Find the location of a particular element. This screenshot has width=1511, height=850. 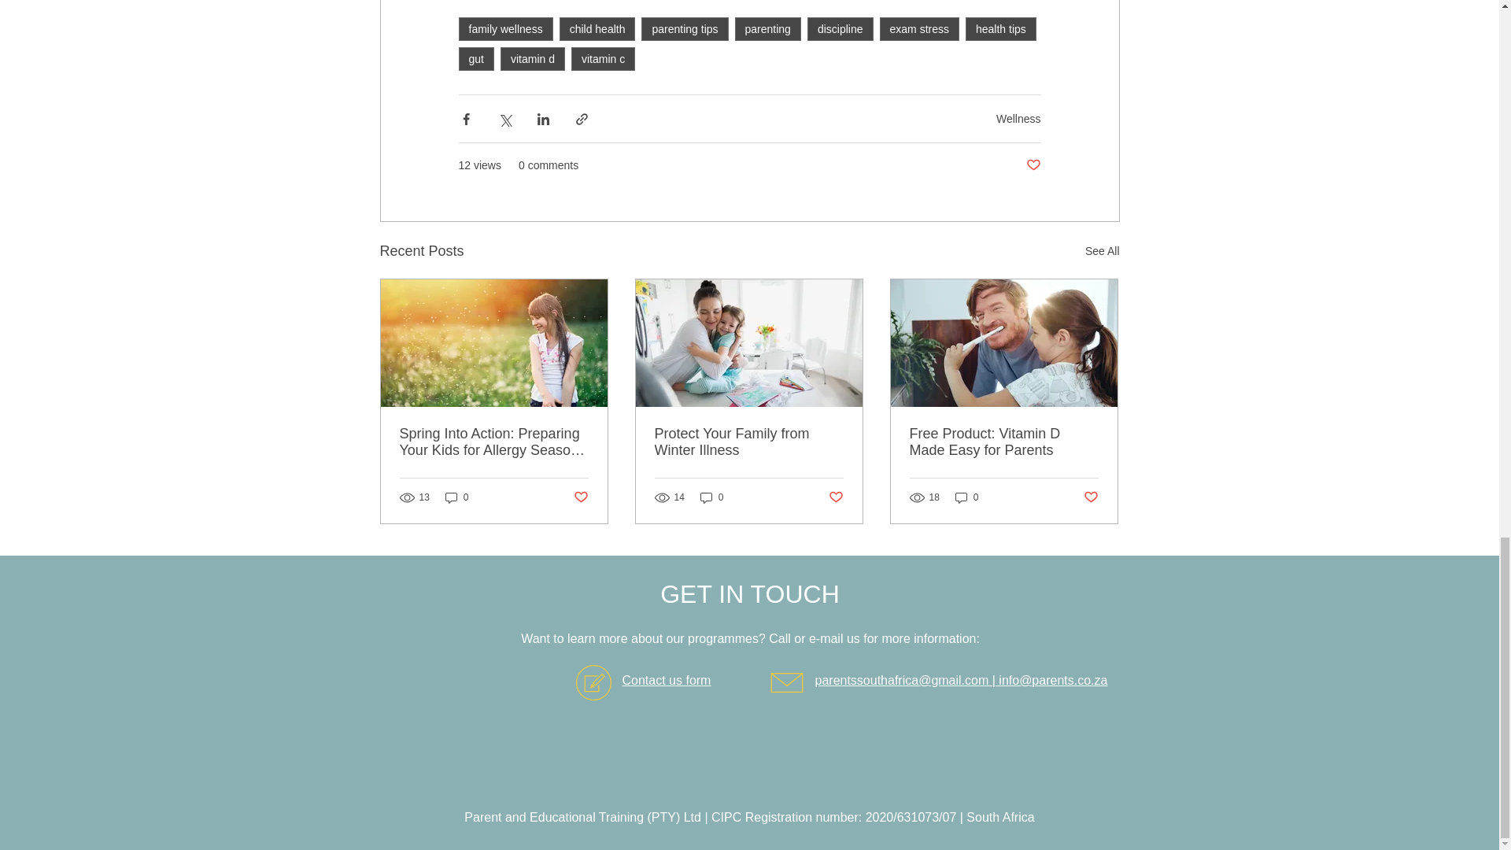

parenting is located at coordinates (767, 28).